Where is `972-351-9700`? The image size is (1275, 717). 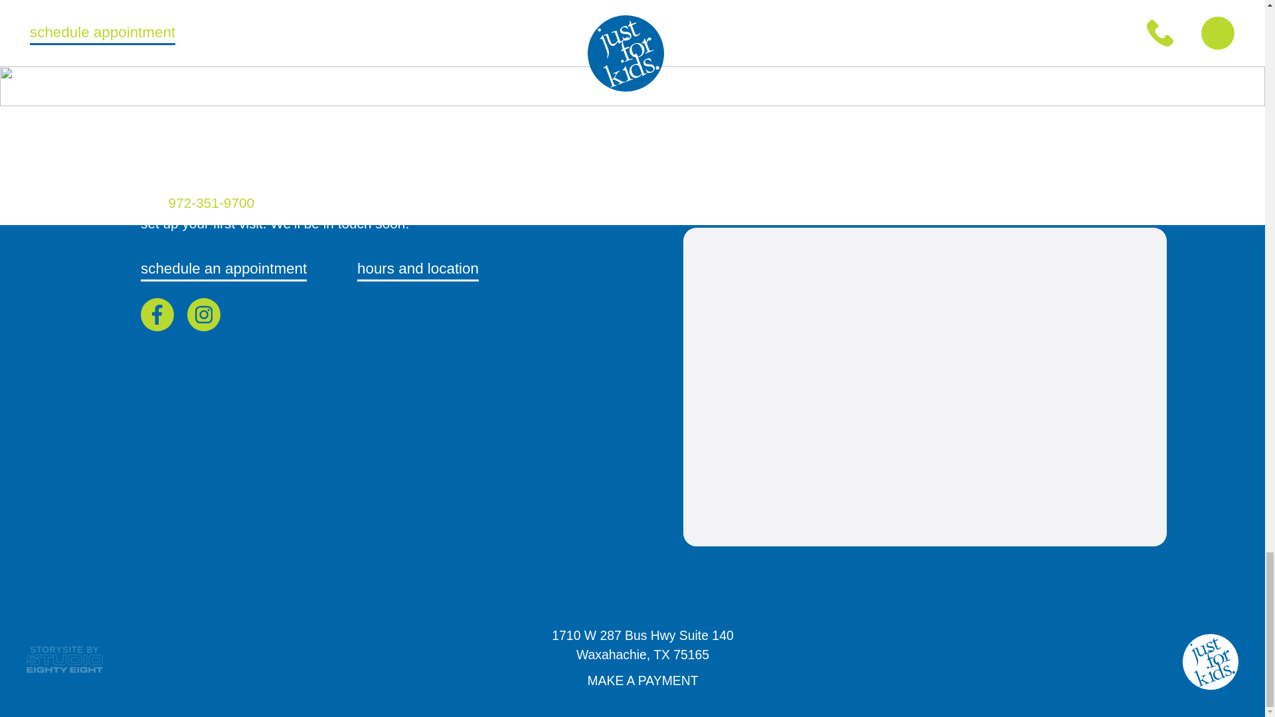 972-351-9700 is located at coordinates (643, 648).